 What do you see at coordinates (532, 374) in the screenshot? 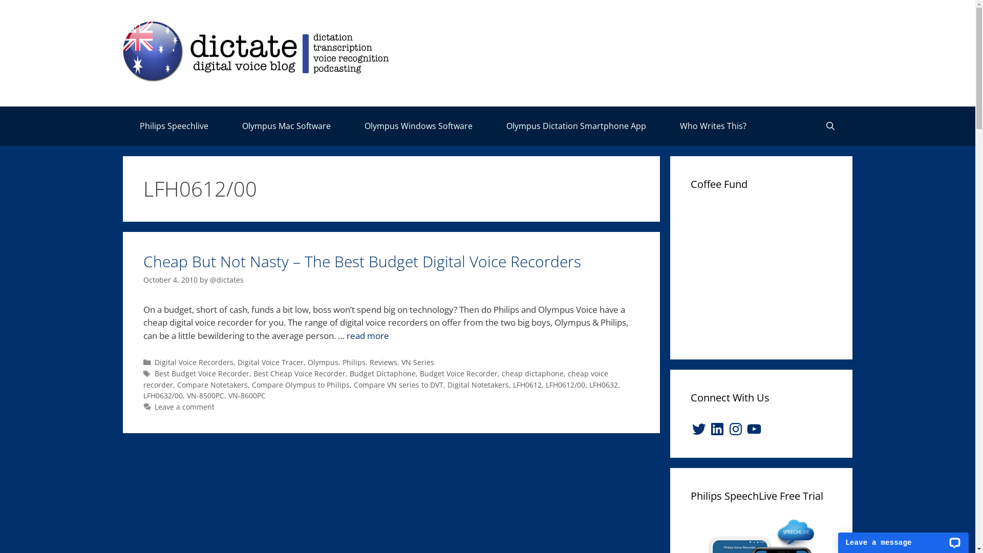
I see `cheap dictaphone` at bounding box center [532, 374].